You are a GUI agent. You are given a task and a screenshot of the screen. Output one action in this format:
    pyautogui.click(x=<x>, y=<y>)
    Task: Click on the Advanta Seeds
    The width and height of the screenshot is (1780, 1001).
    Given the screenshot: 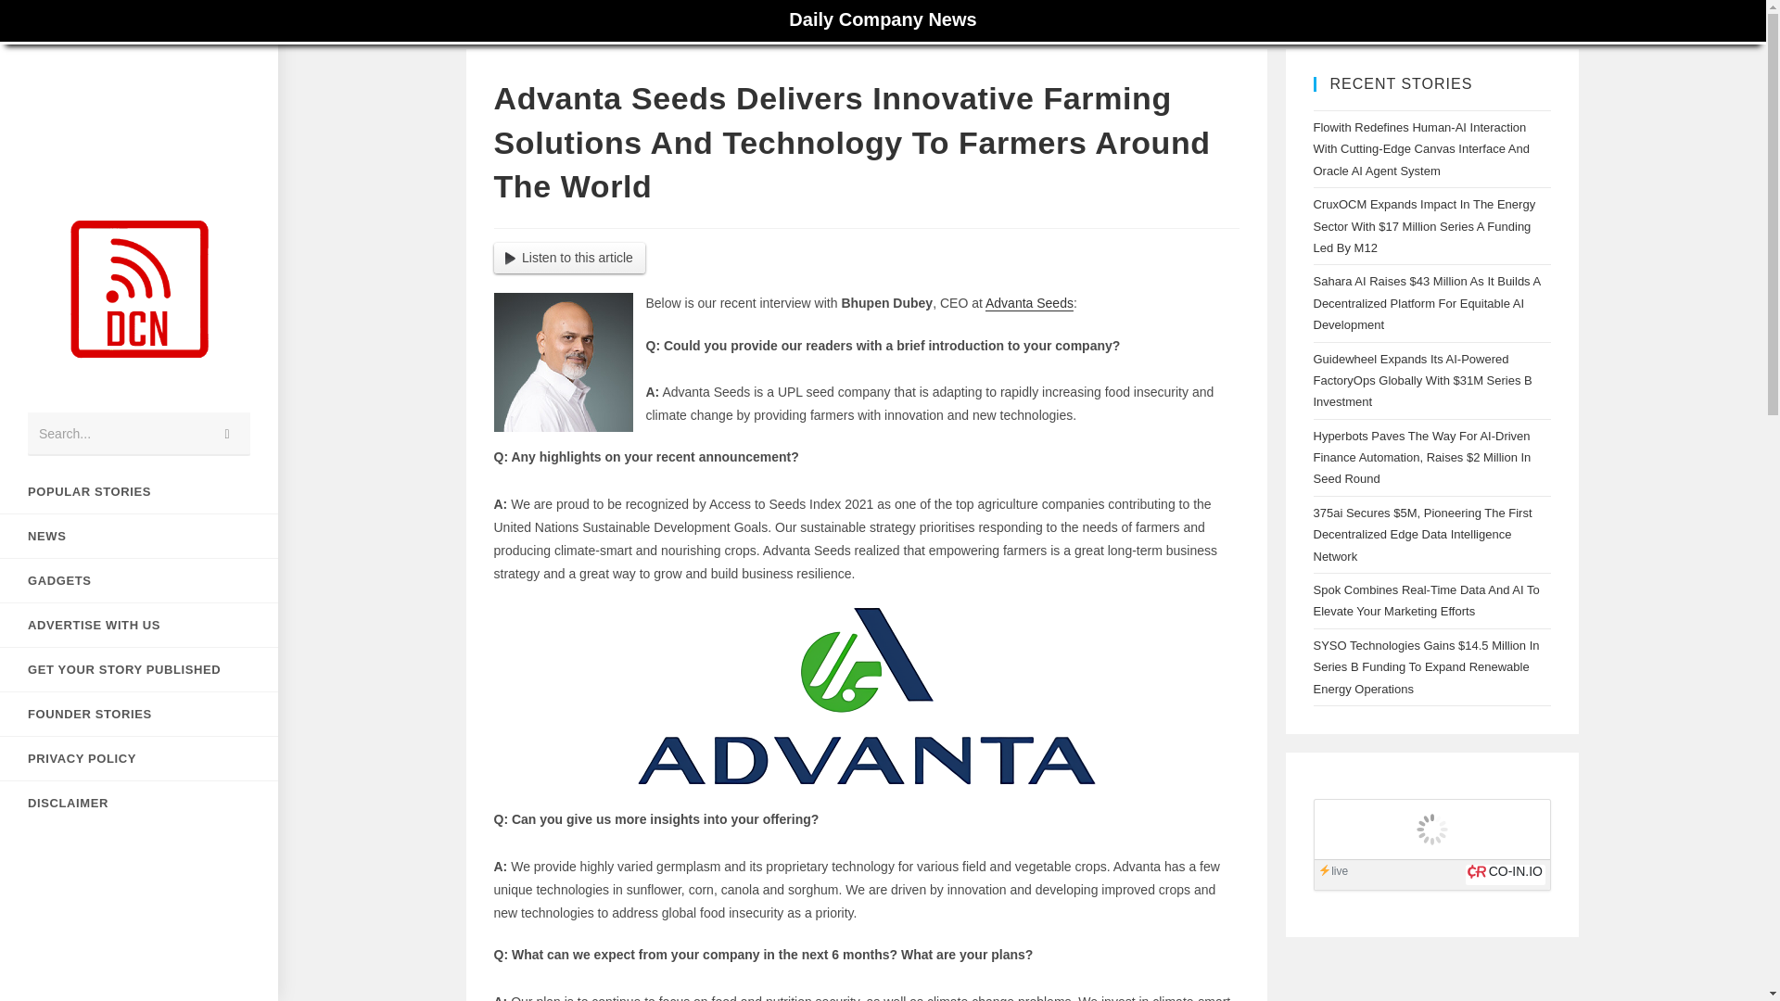 What is the action you would take?
    pyautogui.click(x=1029, y=302)
    